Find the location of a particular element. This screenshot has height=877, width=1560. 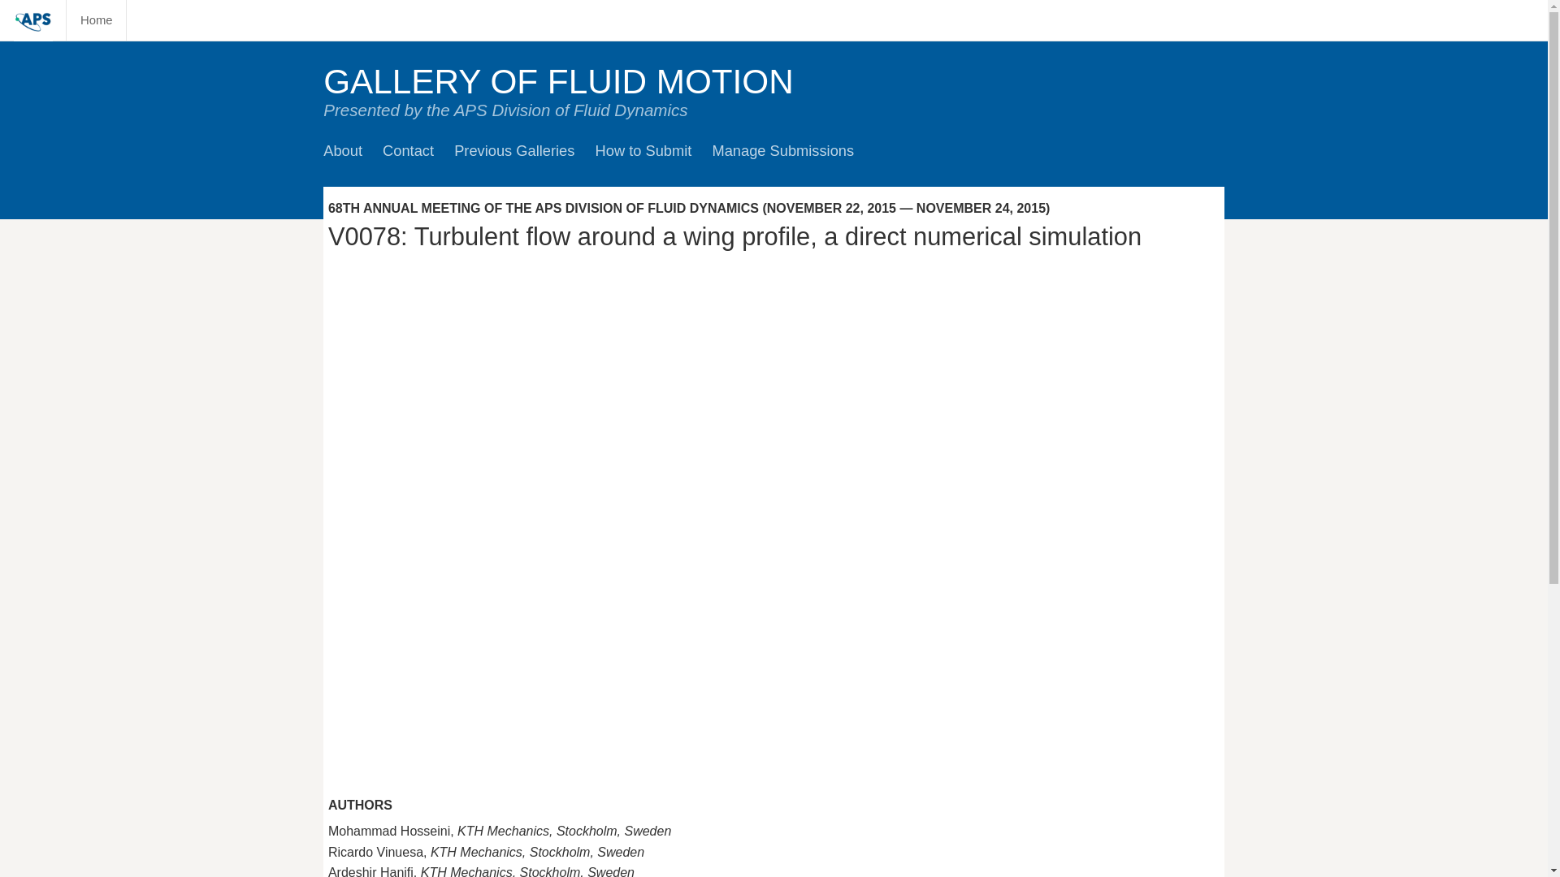

Previous Galleries is located at coordinates (513, 149).